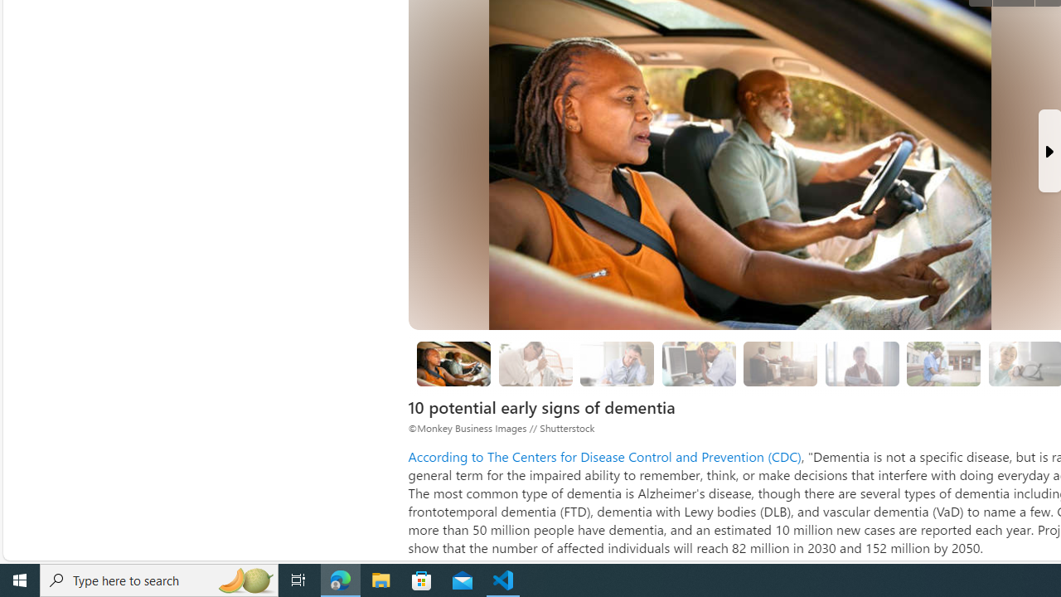  Describe the element at coordinates (617, 364) in the screenshot. I see `Challenges in planning or solving problems` at that location.